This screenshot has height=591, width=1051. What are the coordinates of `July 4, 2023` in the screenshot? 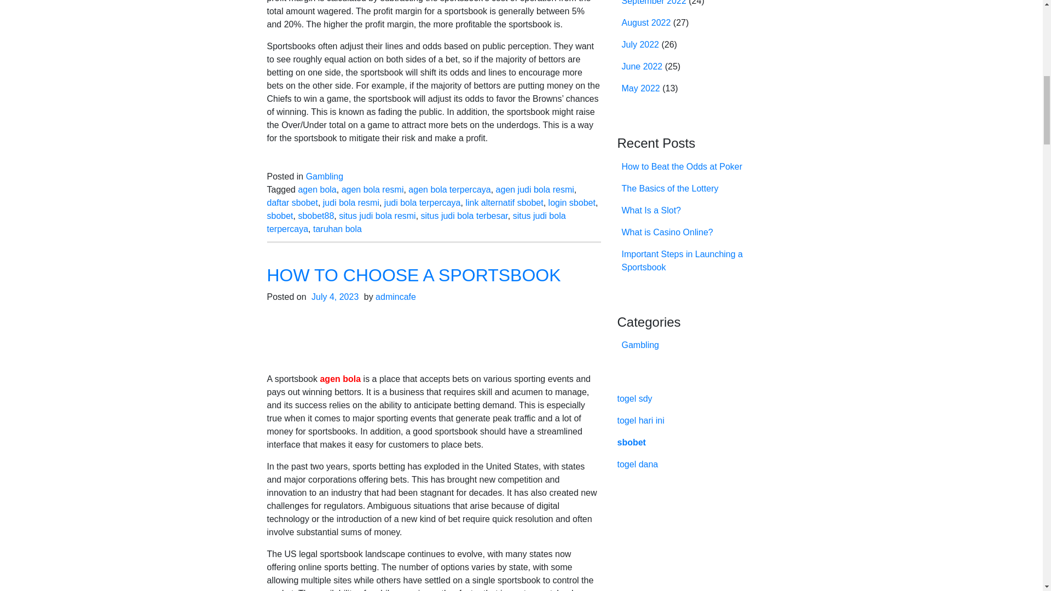 It's located at (335, 297).